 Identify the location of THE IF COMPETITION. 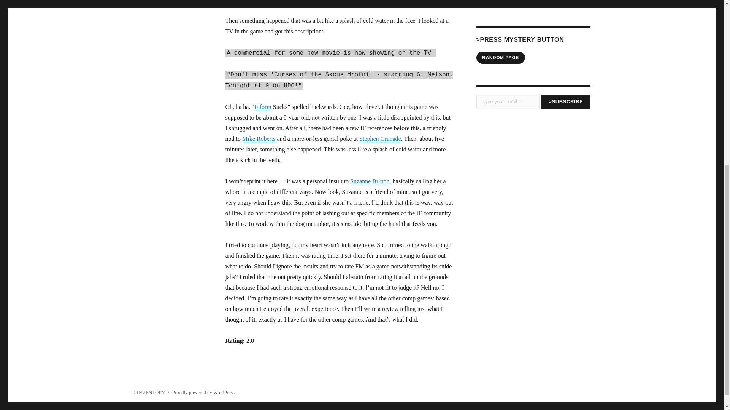
(507, 3).